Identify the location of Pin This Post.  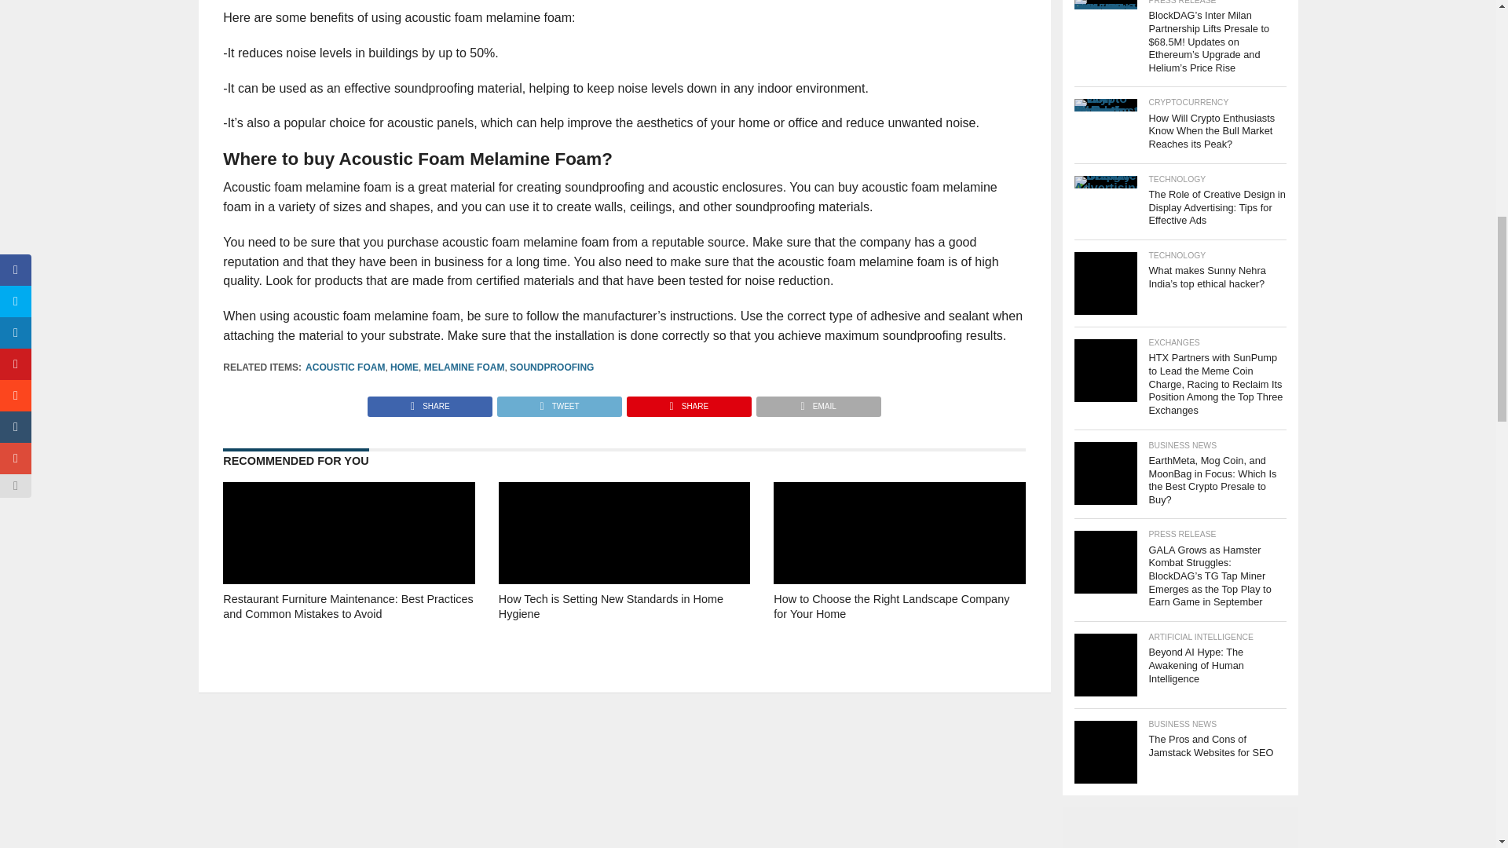
(688, 402).